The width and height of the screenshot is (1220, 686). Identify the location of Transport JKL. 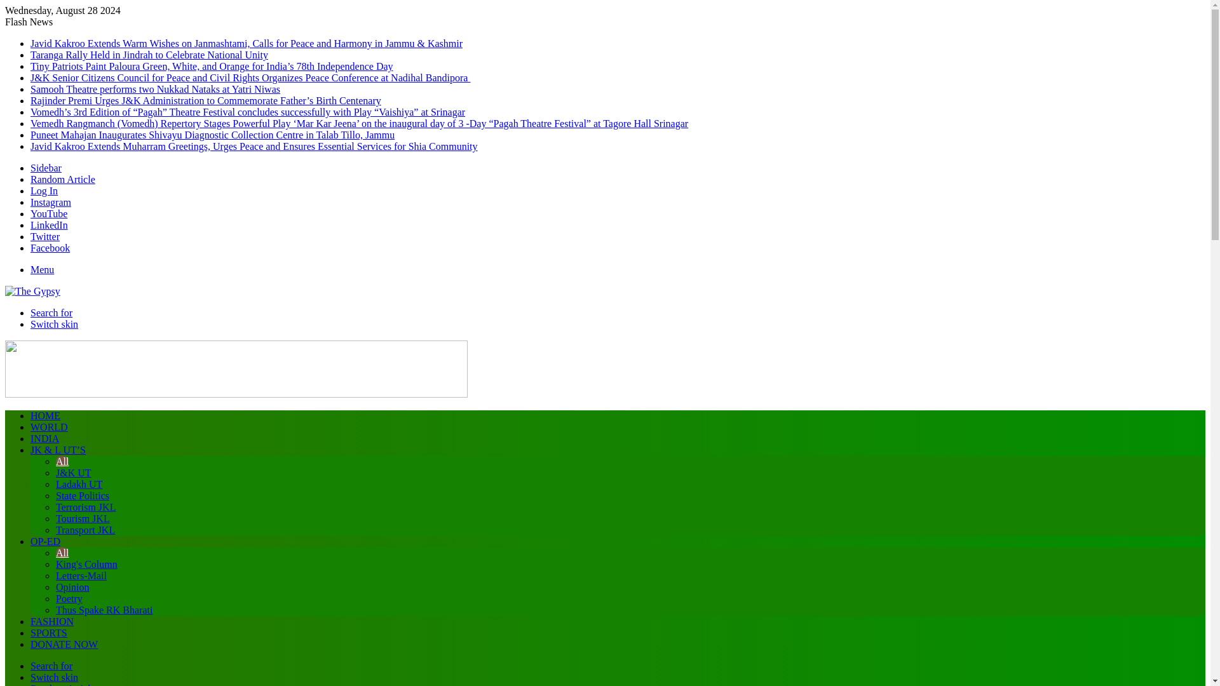
(85, 530).